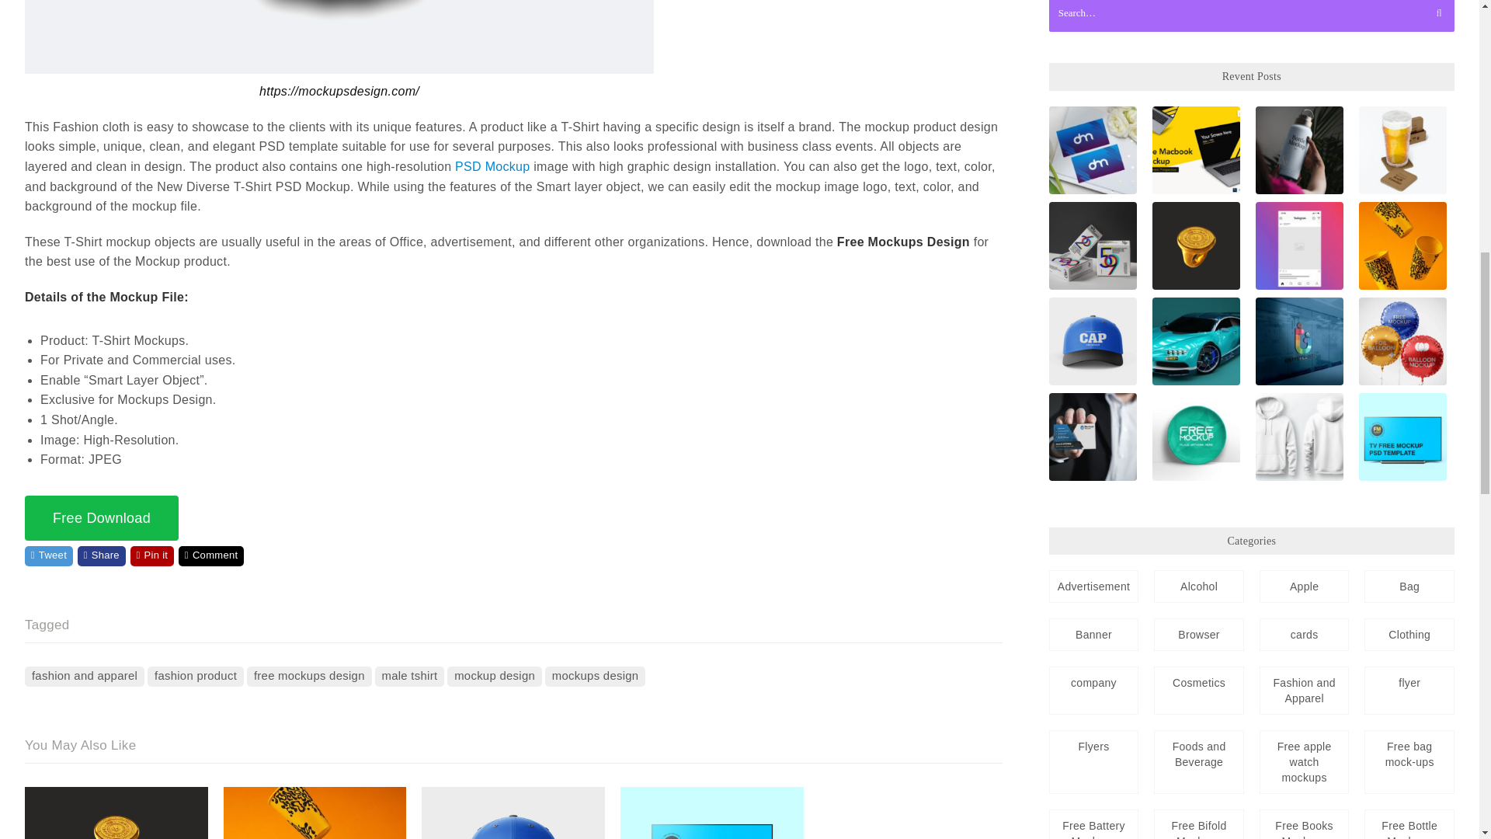 The width and height of the screenshot is (1491, 839). I want to click on Share, so click(101, 556).